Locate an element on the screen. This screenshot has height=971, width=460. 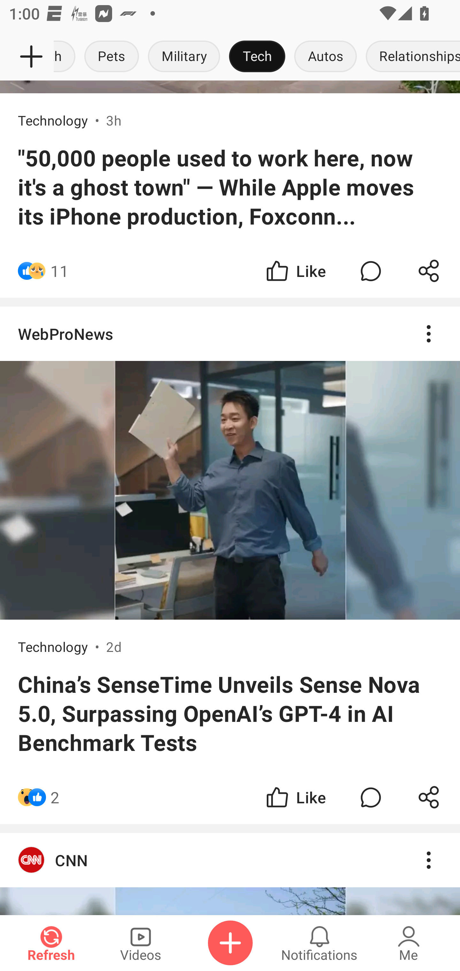
Like is located at coordinates (295, 271).